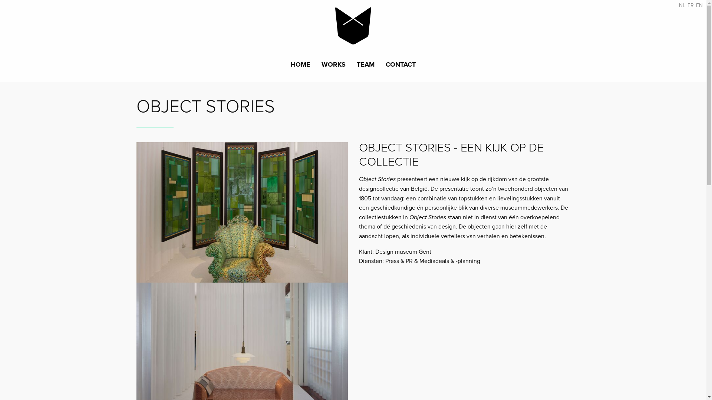  What do you see at coordinates (682, 6) in the screenshot?
I see `NL` at bounding box center [682, 6].